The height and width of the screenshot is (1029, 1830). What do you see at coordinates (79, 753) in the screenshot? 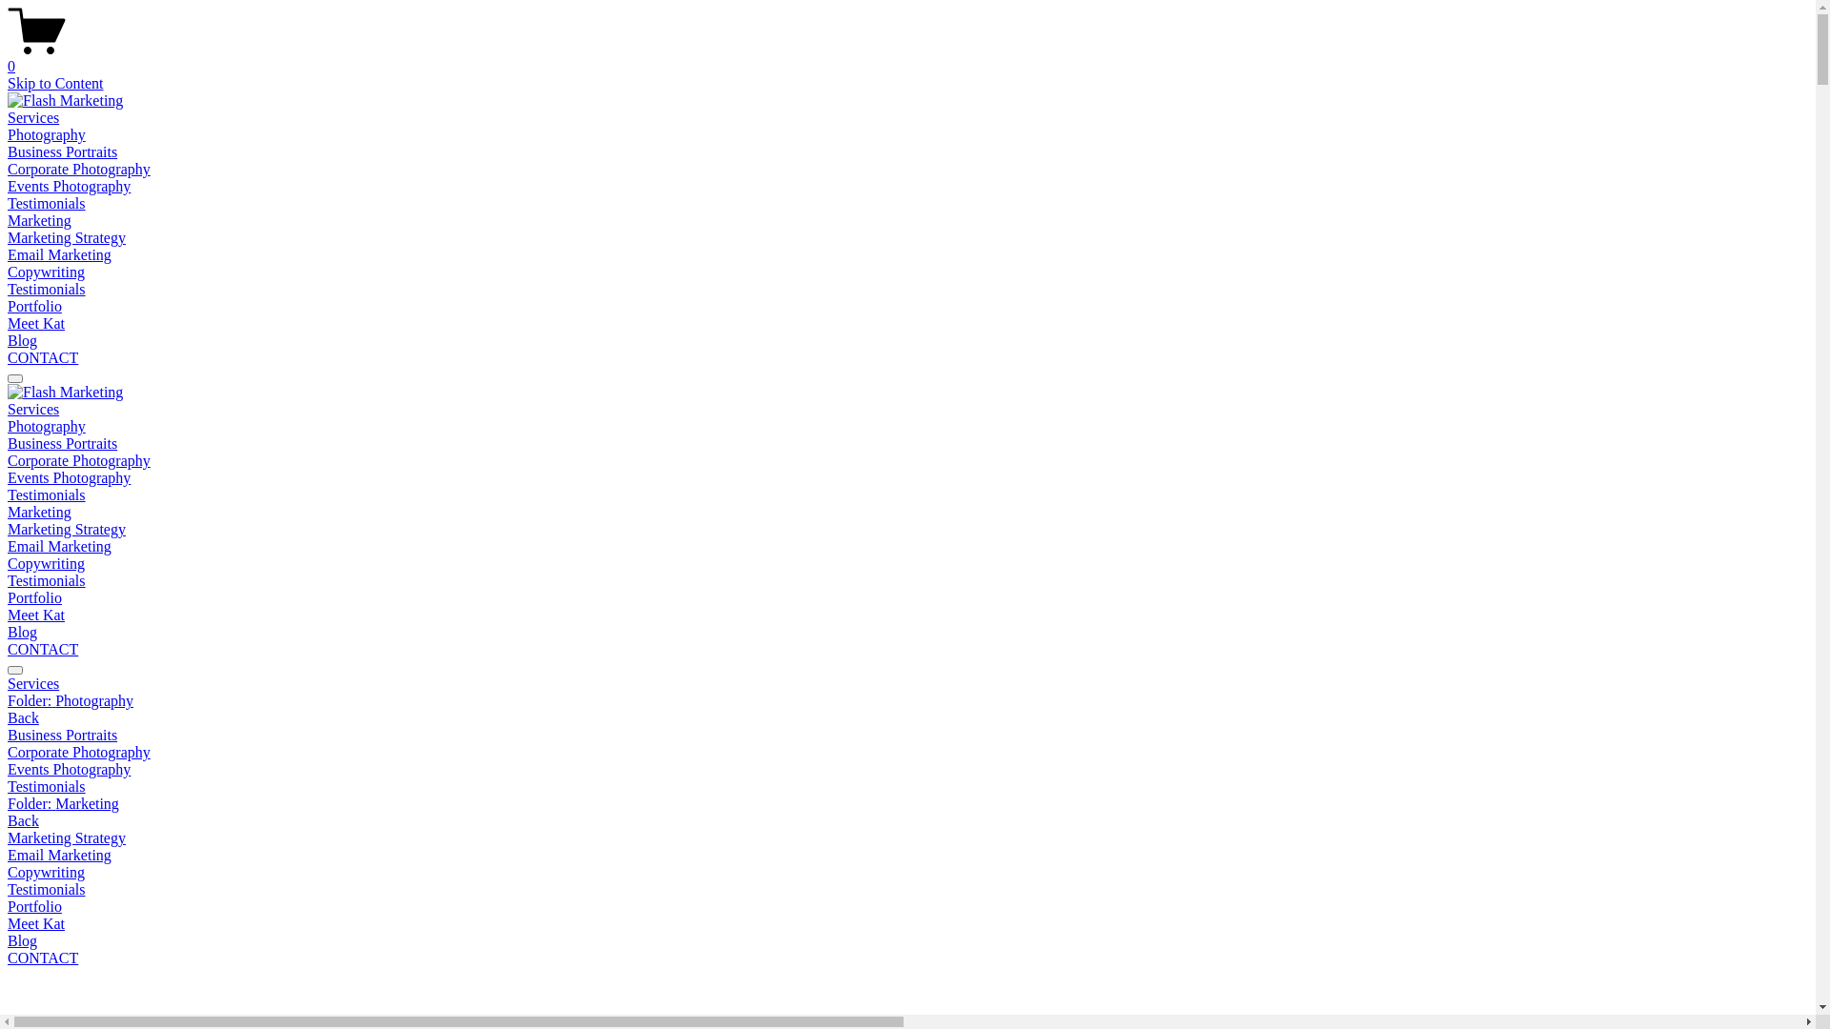
I see `Corporate Photography` at bounding box center [79, 753].